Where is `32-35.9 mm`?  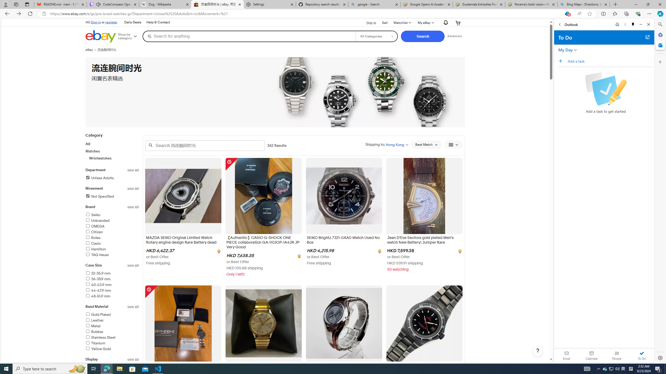
32-35.9 mm is located at coordinates (98, 273).